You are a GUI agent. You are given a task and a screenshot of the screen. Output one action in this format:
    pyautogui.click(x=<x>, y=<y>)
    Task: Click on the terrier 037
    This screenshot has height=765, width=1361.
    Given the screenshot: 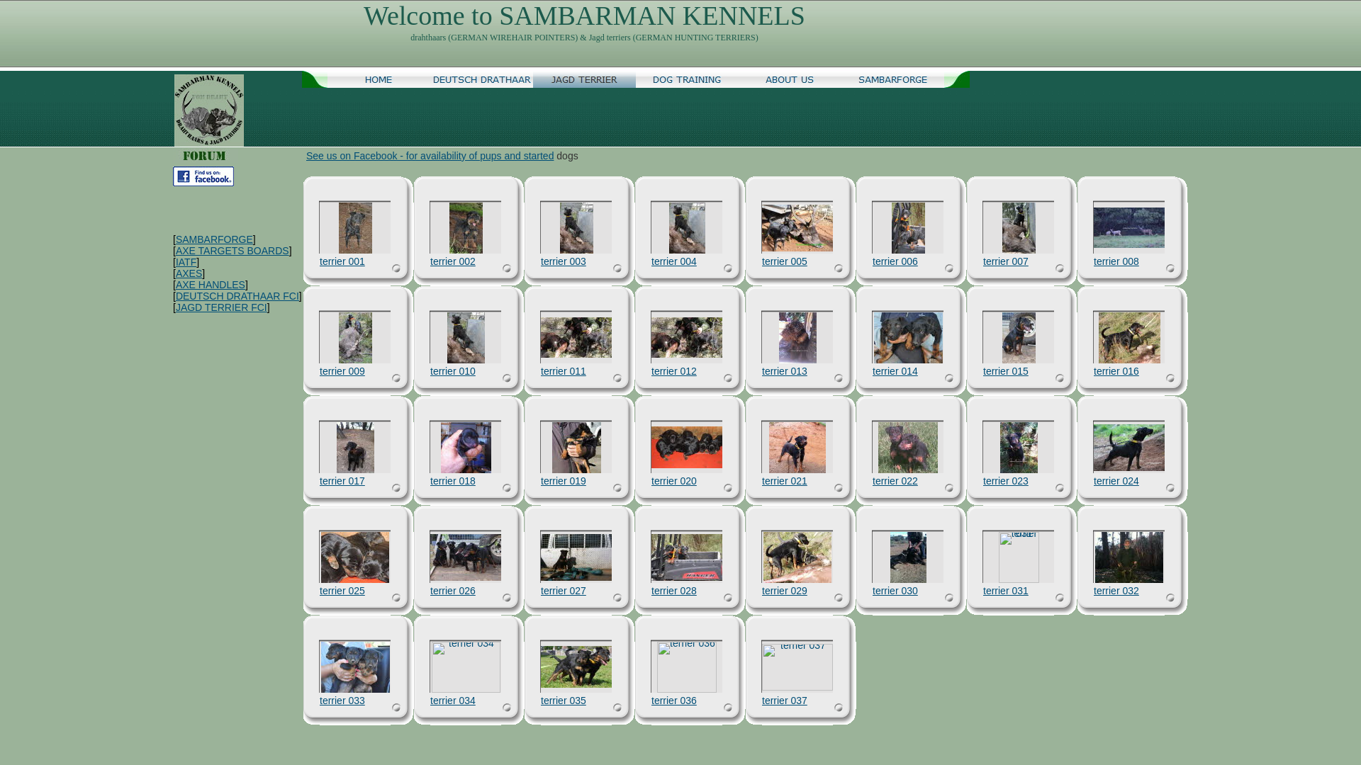 What is the action you would take?
    pyautogui.click(x=797, y=667)
    